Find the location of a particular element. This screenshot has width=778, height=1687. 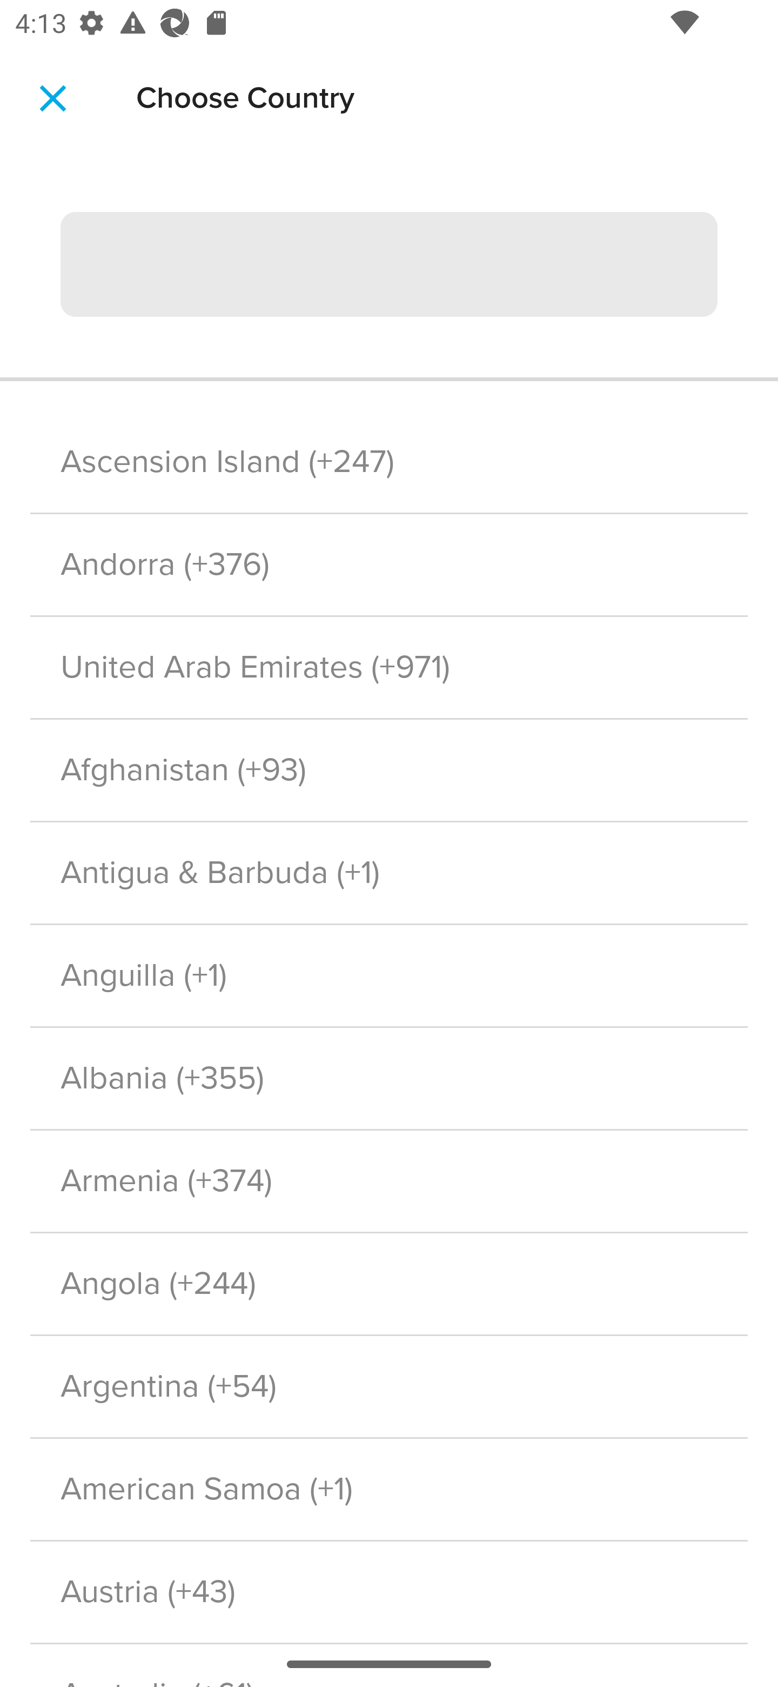

‍Ascension Island (+247) is located at coordinates (389, 462).